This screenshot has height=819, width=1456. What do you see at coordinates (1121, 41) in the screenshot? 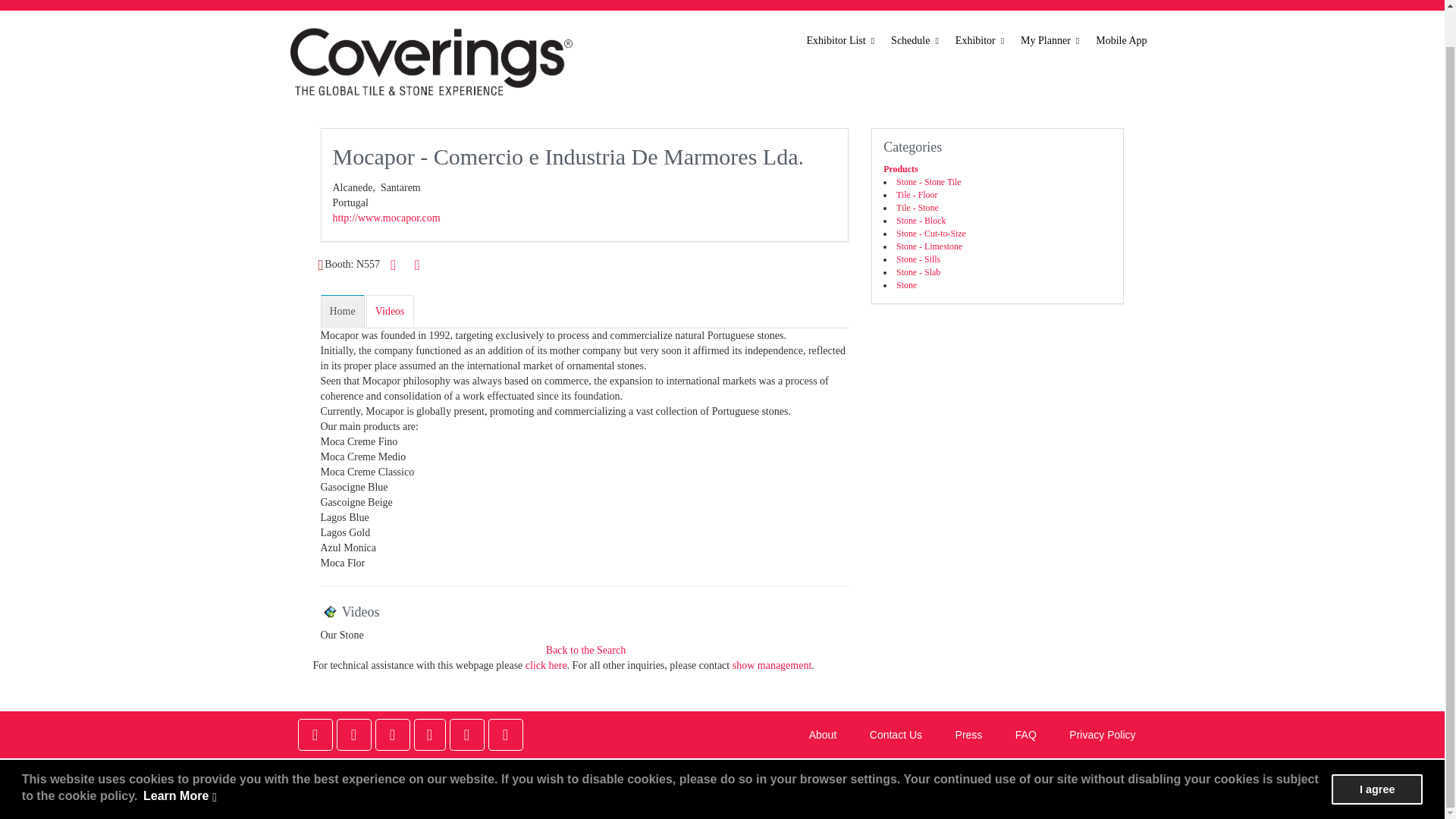
I see `Mobile App` at bounding box center [1121, 41].